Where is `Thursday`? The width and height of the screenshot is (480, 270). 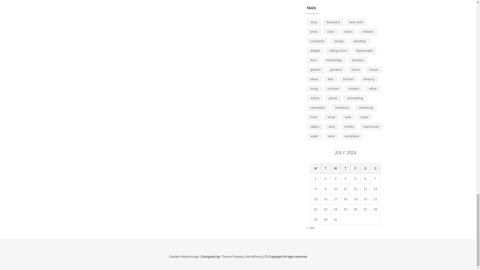 Thursday is located at coordinates (346, 168).